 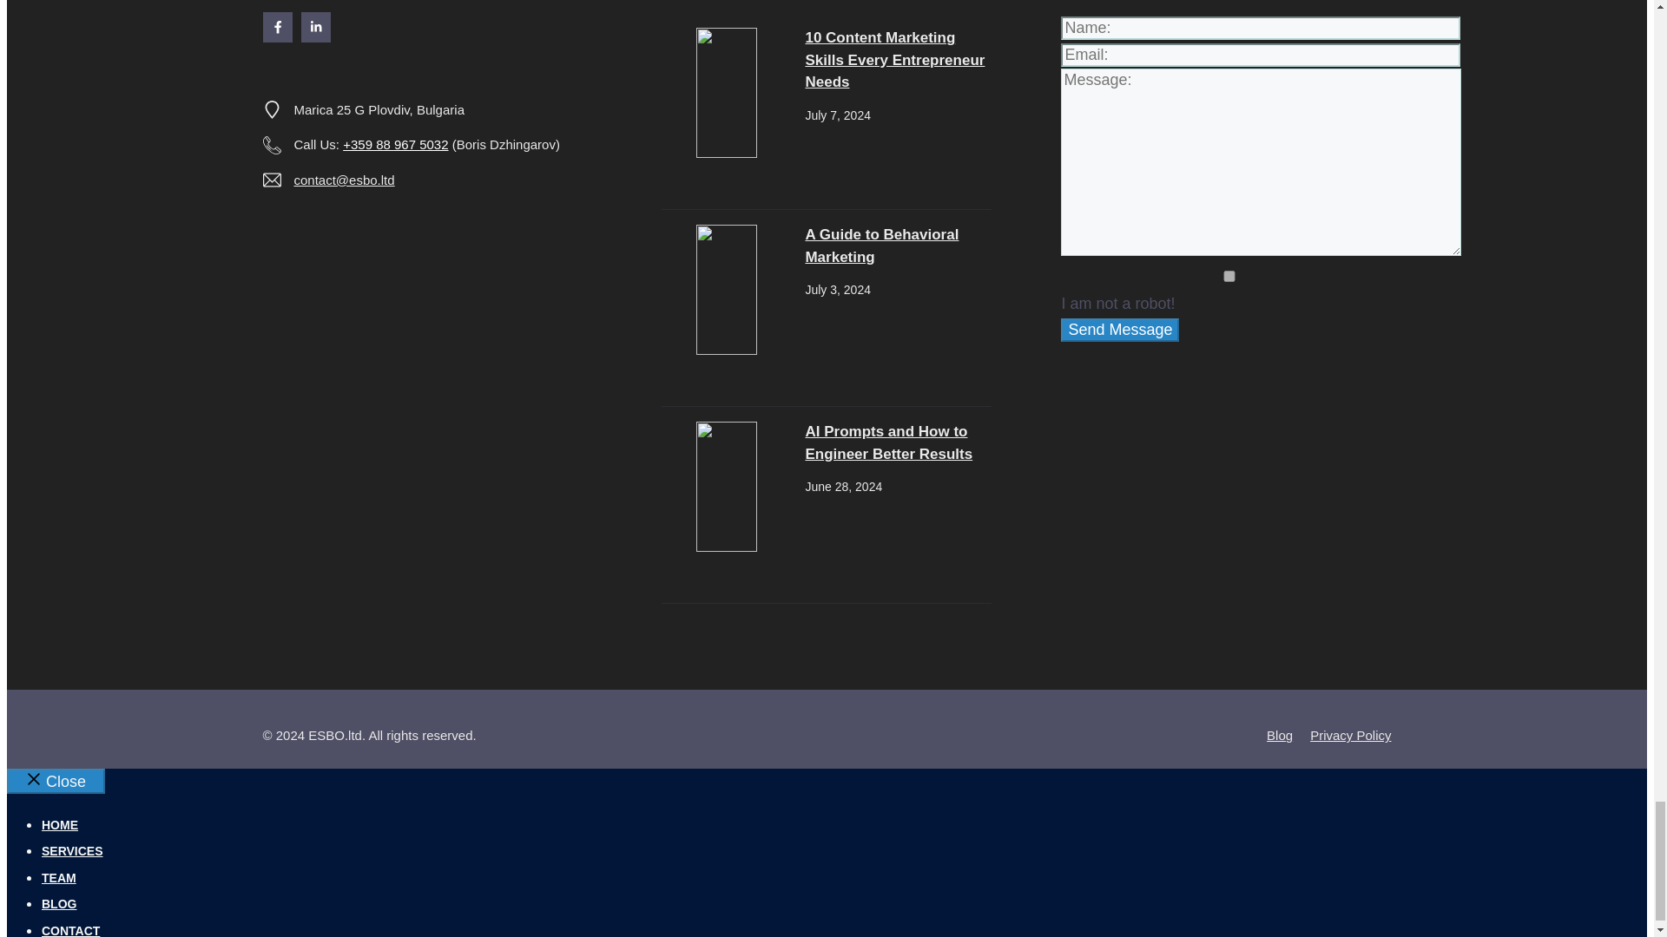 What do you see at coordinates (1229, 276) in the screenshot?
I see `I am not a robot!` at bounding box center [1229, 276].